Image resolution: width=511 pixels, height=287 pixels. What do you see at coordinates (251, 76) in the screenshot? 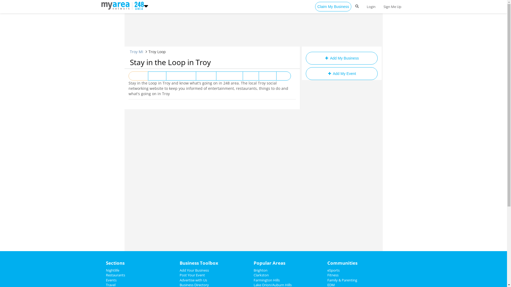
I see `News` at bounding box center [251, 76].